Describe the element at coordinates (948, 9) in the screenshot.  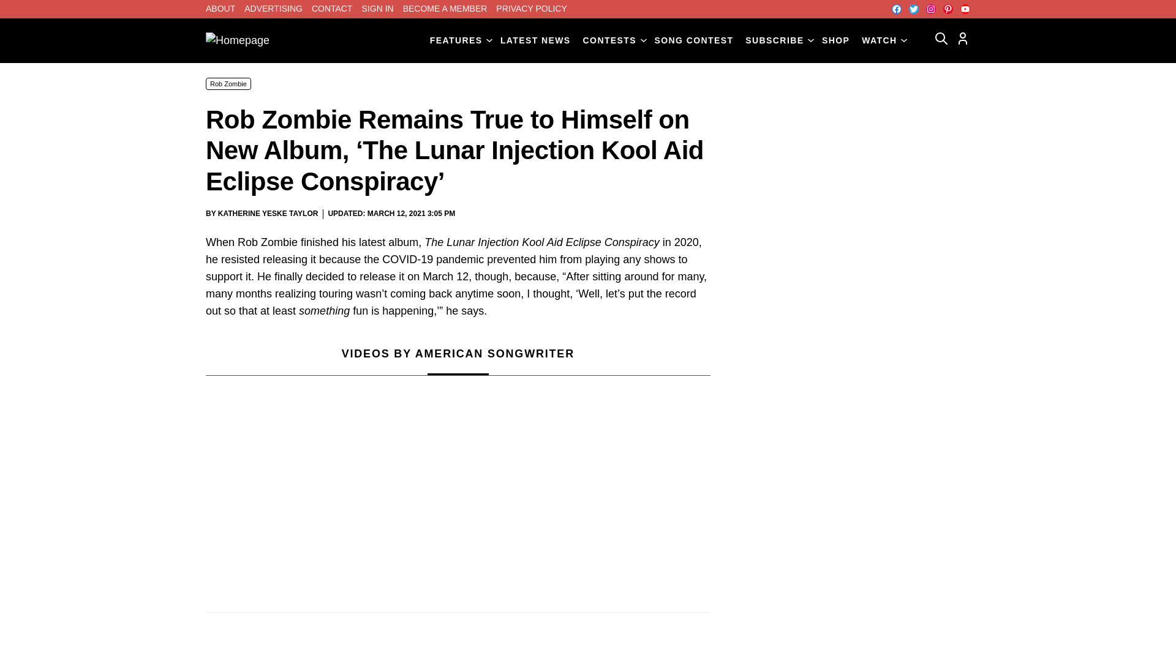
I see `Pinterest` at that location.